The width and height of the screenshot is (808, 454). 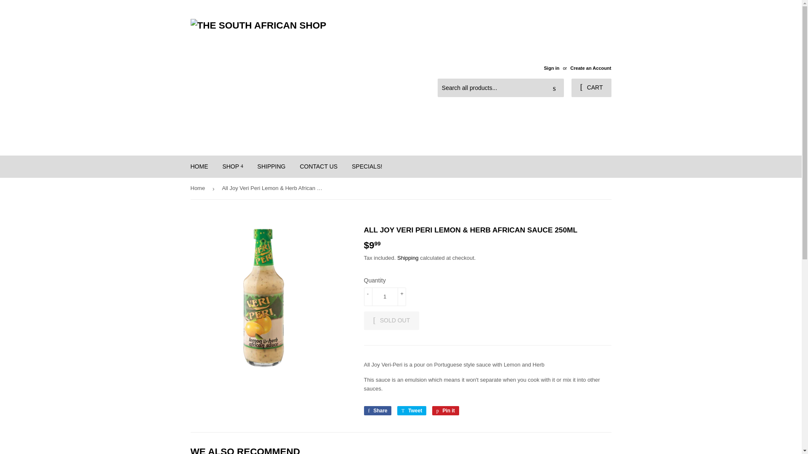 I want to click on 1, so click(x=385, y=296).